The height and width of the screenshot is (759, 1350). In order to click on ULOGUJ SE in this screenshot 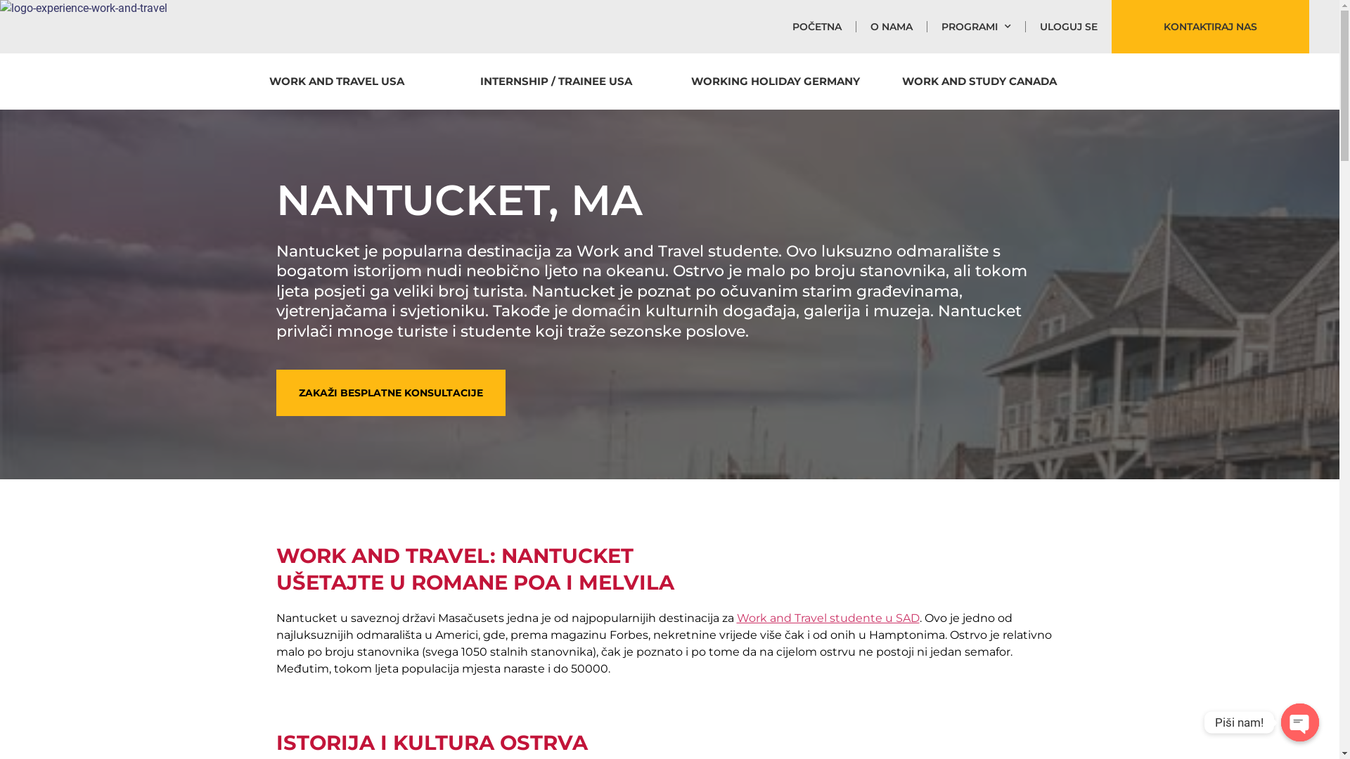, I will do `click(1069, 27)`.